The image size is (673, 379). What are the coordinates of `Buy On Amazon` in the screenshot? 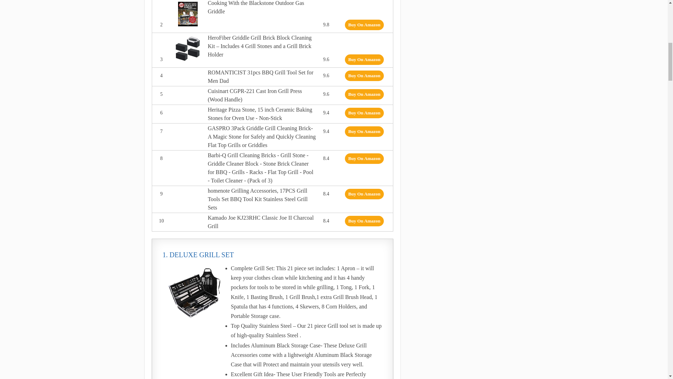 It's located at (365, 113).